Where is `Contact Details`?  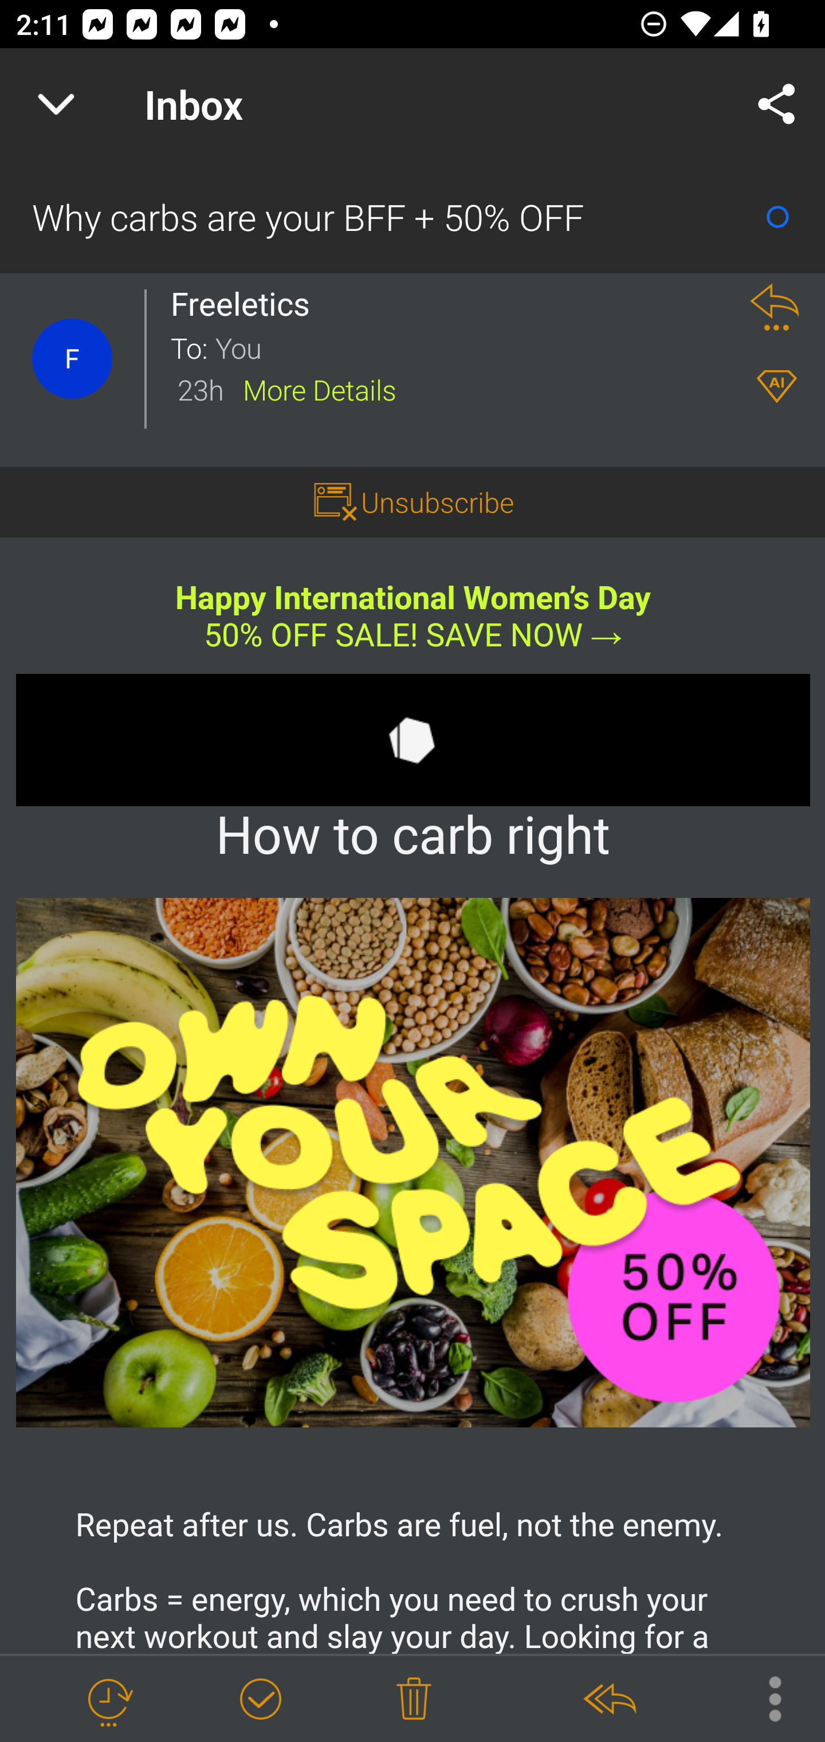 Contact Details is located at coordinates (72, 359).